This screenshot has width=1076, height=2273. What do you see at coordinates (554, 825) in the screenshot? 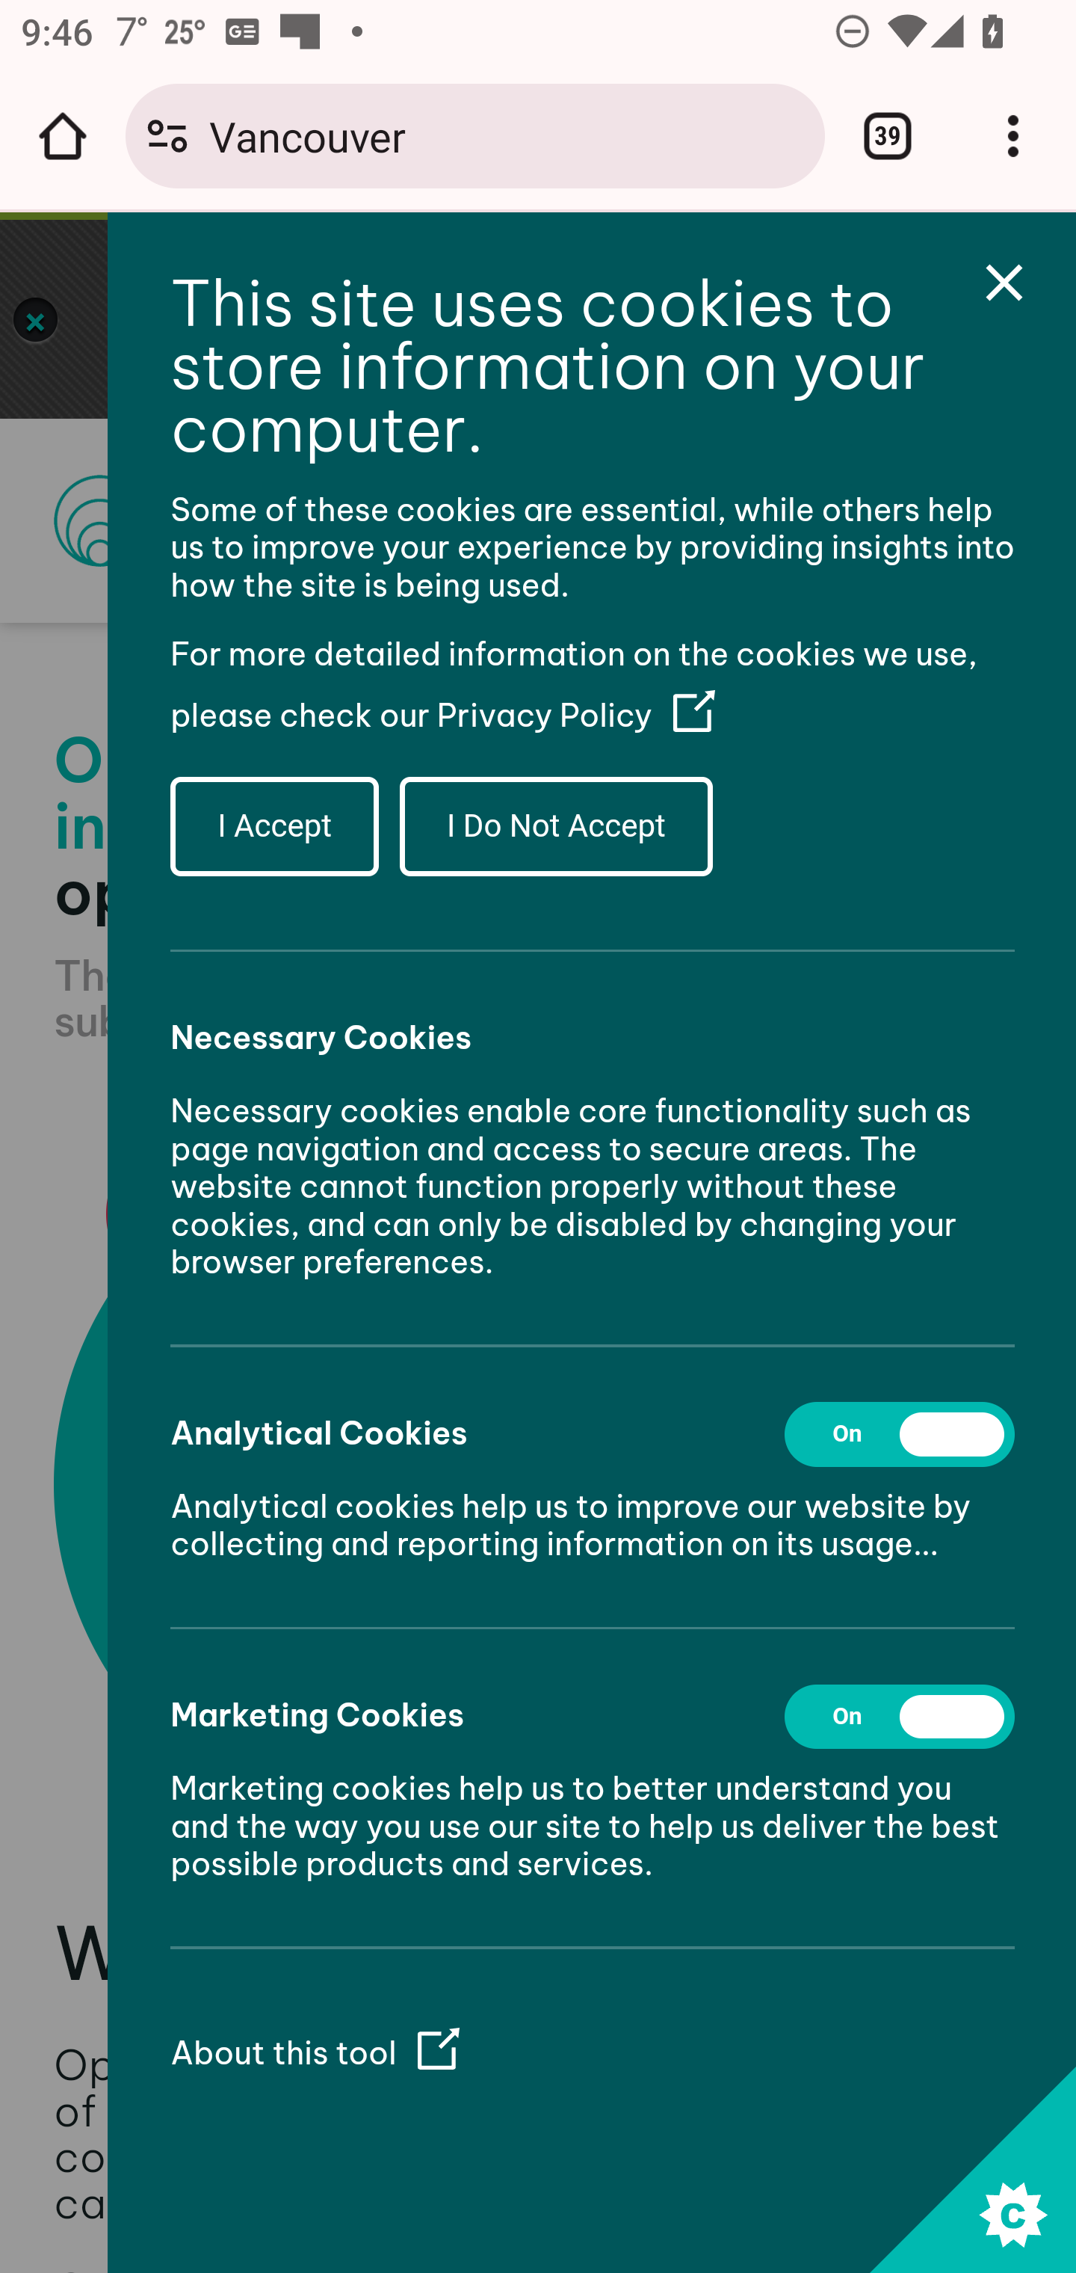
I see `I Do Not Accept` at bounding box center [554, 825].